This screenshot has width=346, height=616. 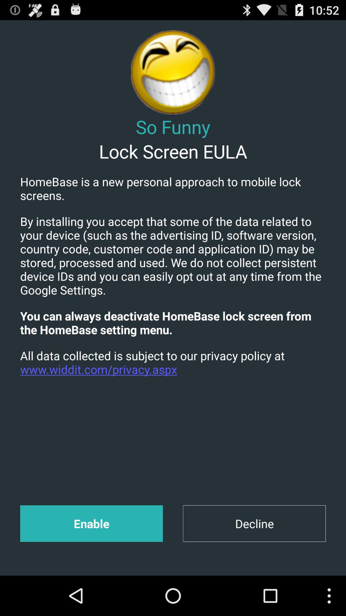 What do you see at coordinates (173, 323) in the screenshot?
I see `flip until you can always item` at bounding box center [173, 323].